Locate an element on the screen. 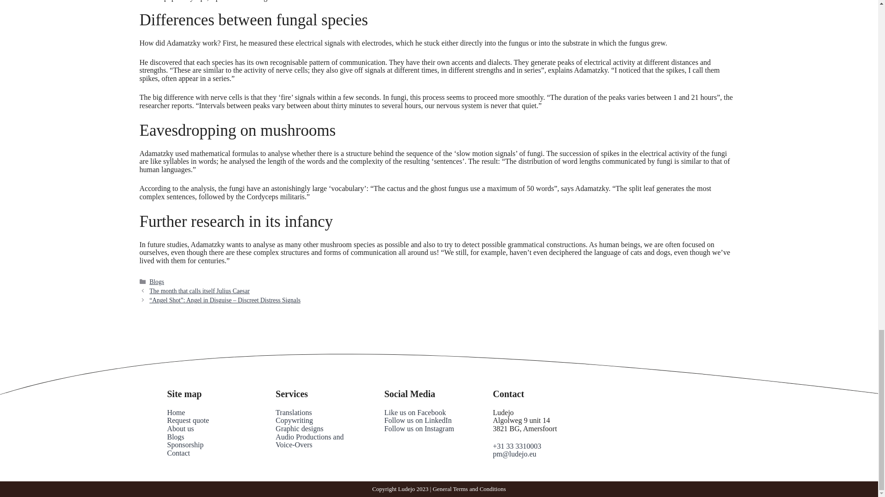 The image size is (885, 497). Sponsorship is located at coordinates (185, 445).